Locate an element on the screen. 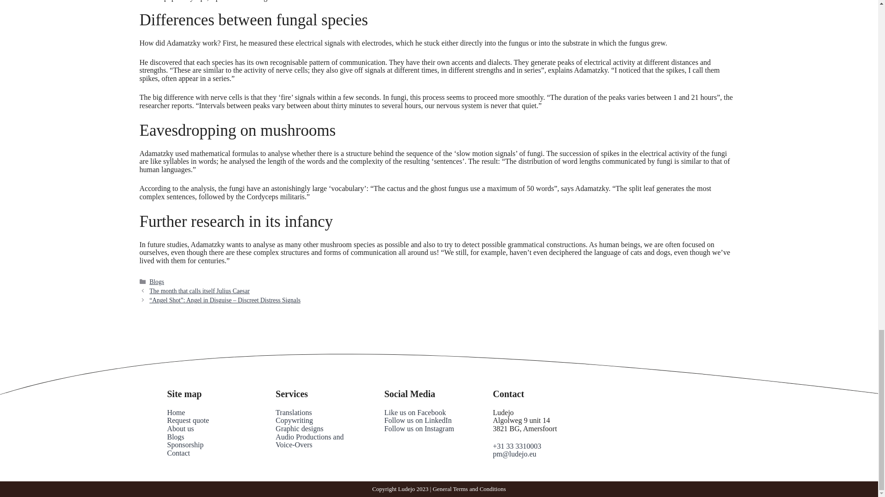 The image size is (885, 497). Sponsorship is located at coordinates (185, 445).